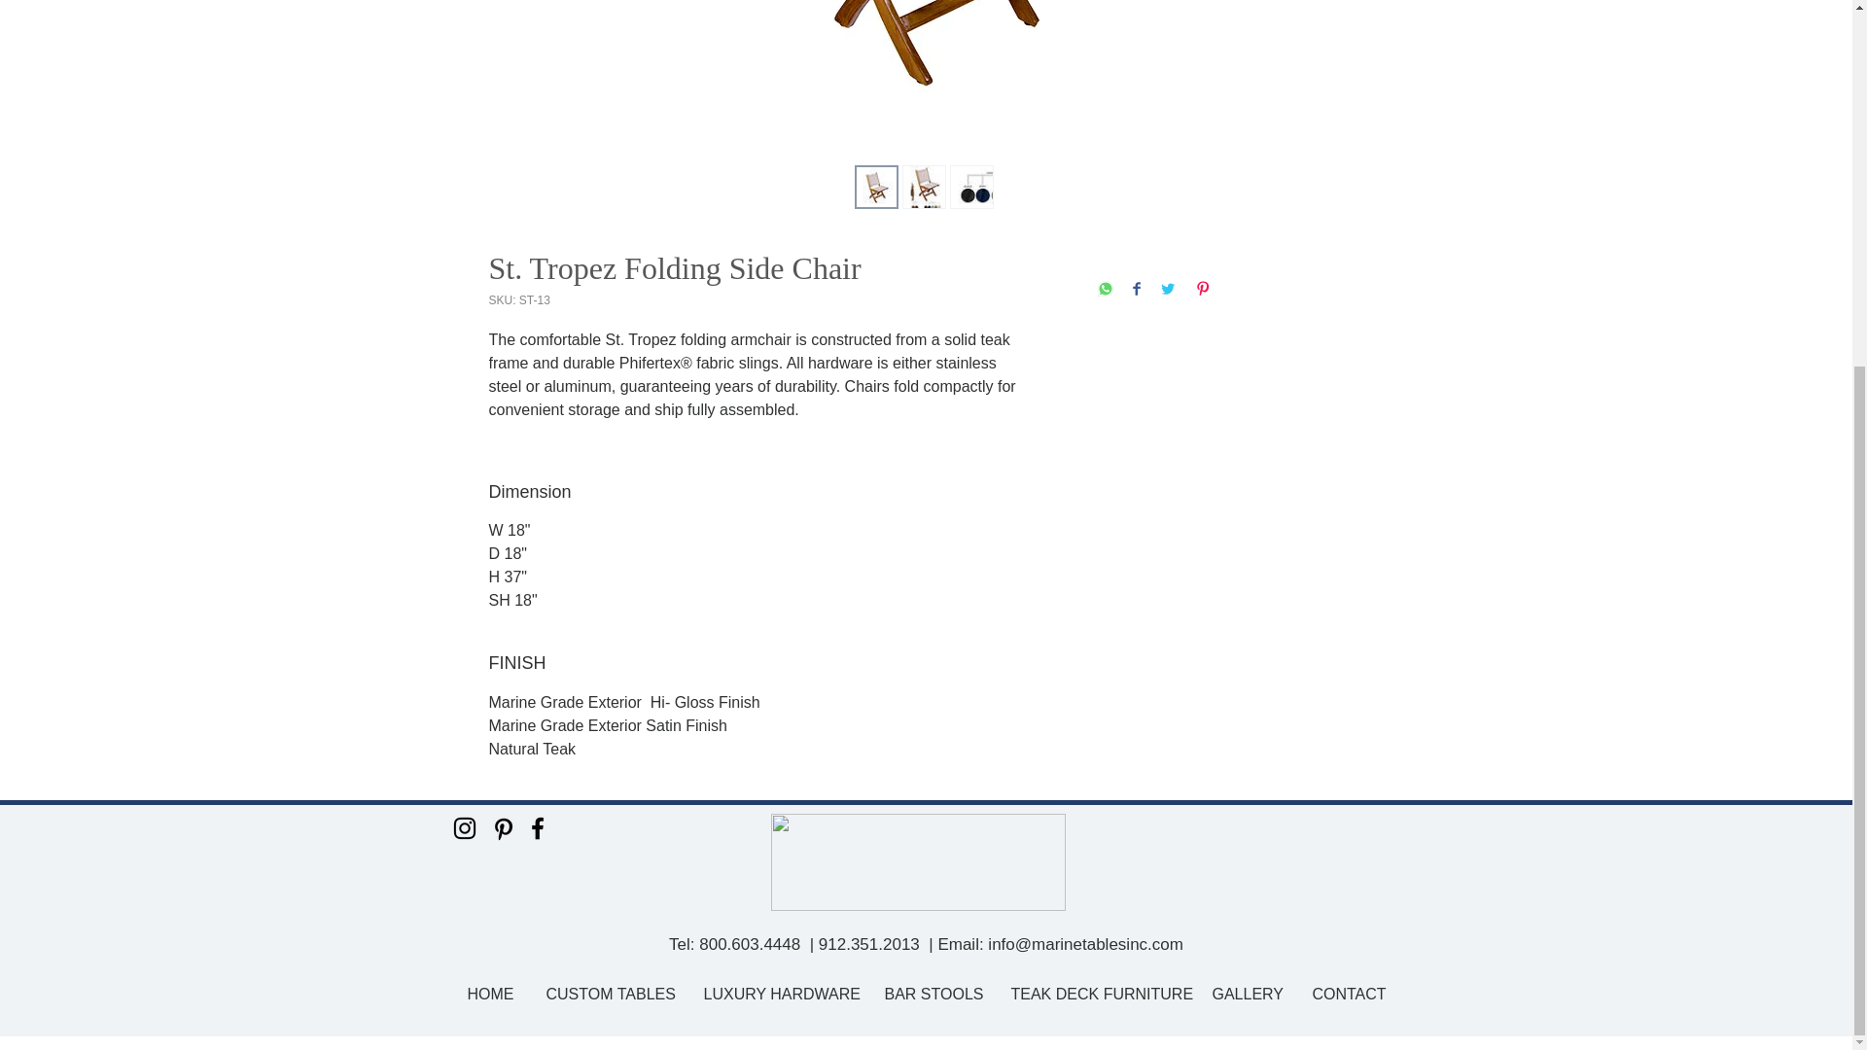  Describe the element at coordinates (490, 994) in the screenshot. I see `HOME` at that location.